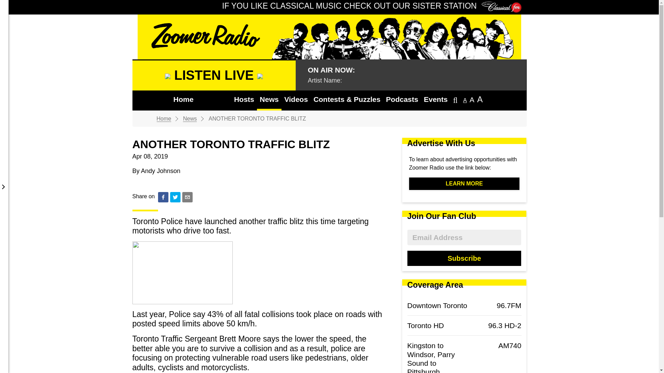 The width and height of the screenshot is (664, 373). Describe the element at coordinates (164, 119) in the screenshot. I see `Home` at that location.